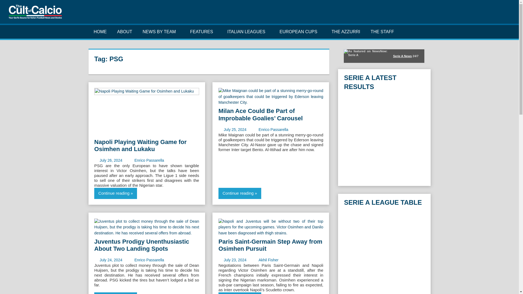 The image size is (523, 294). Describe the element at coordinates (147, 122) in the screenshot. I see `Napoli Playing Waiting Game for Osimhen and Lukaku` at that location.